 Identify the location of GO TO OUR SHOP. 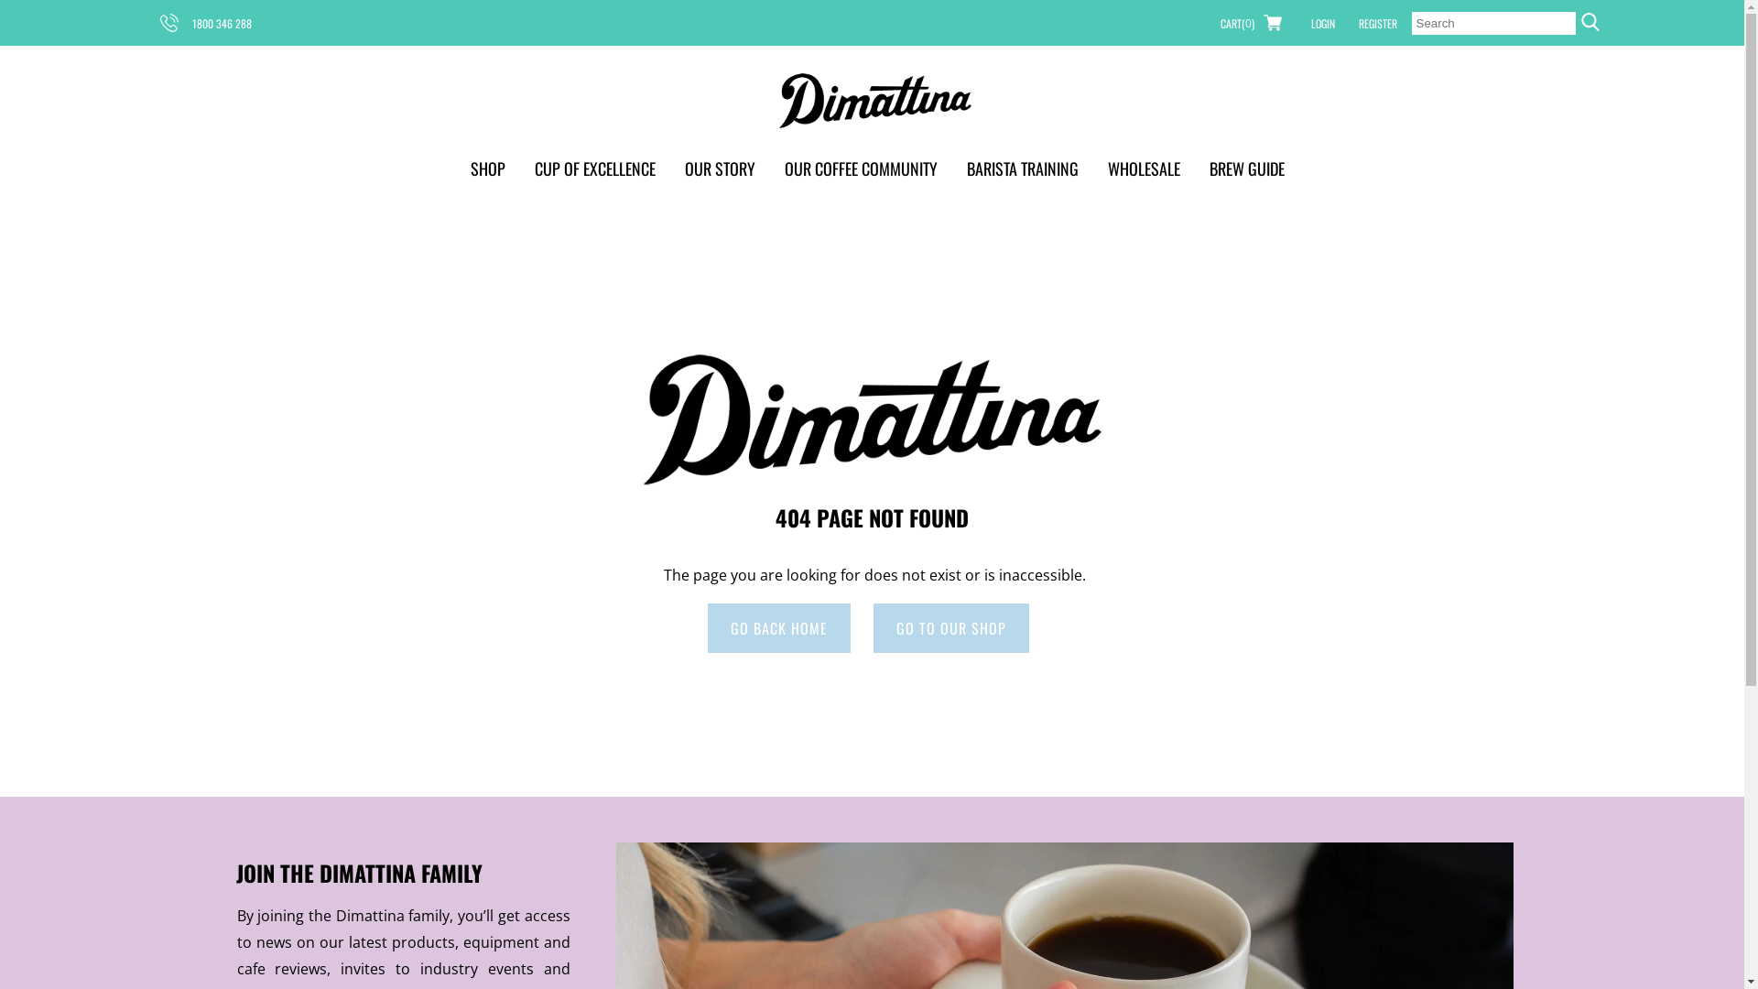
(951, 628).